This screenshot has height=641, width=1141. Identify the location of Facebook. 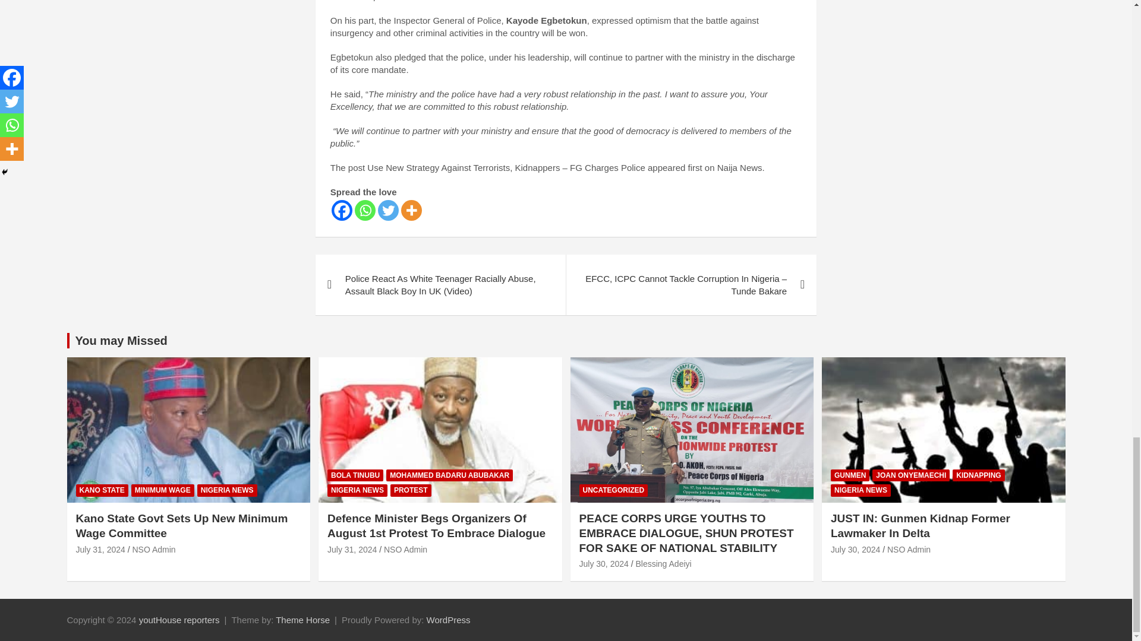
(342, 210).